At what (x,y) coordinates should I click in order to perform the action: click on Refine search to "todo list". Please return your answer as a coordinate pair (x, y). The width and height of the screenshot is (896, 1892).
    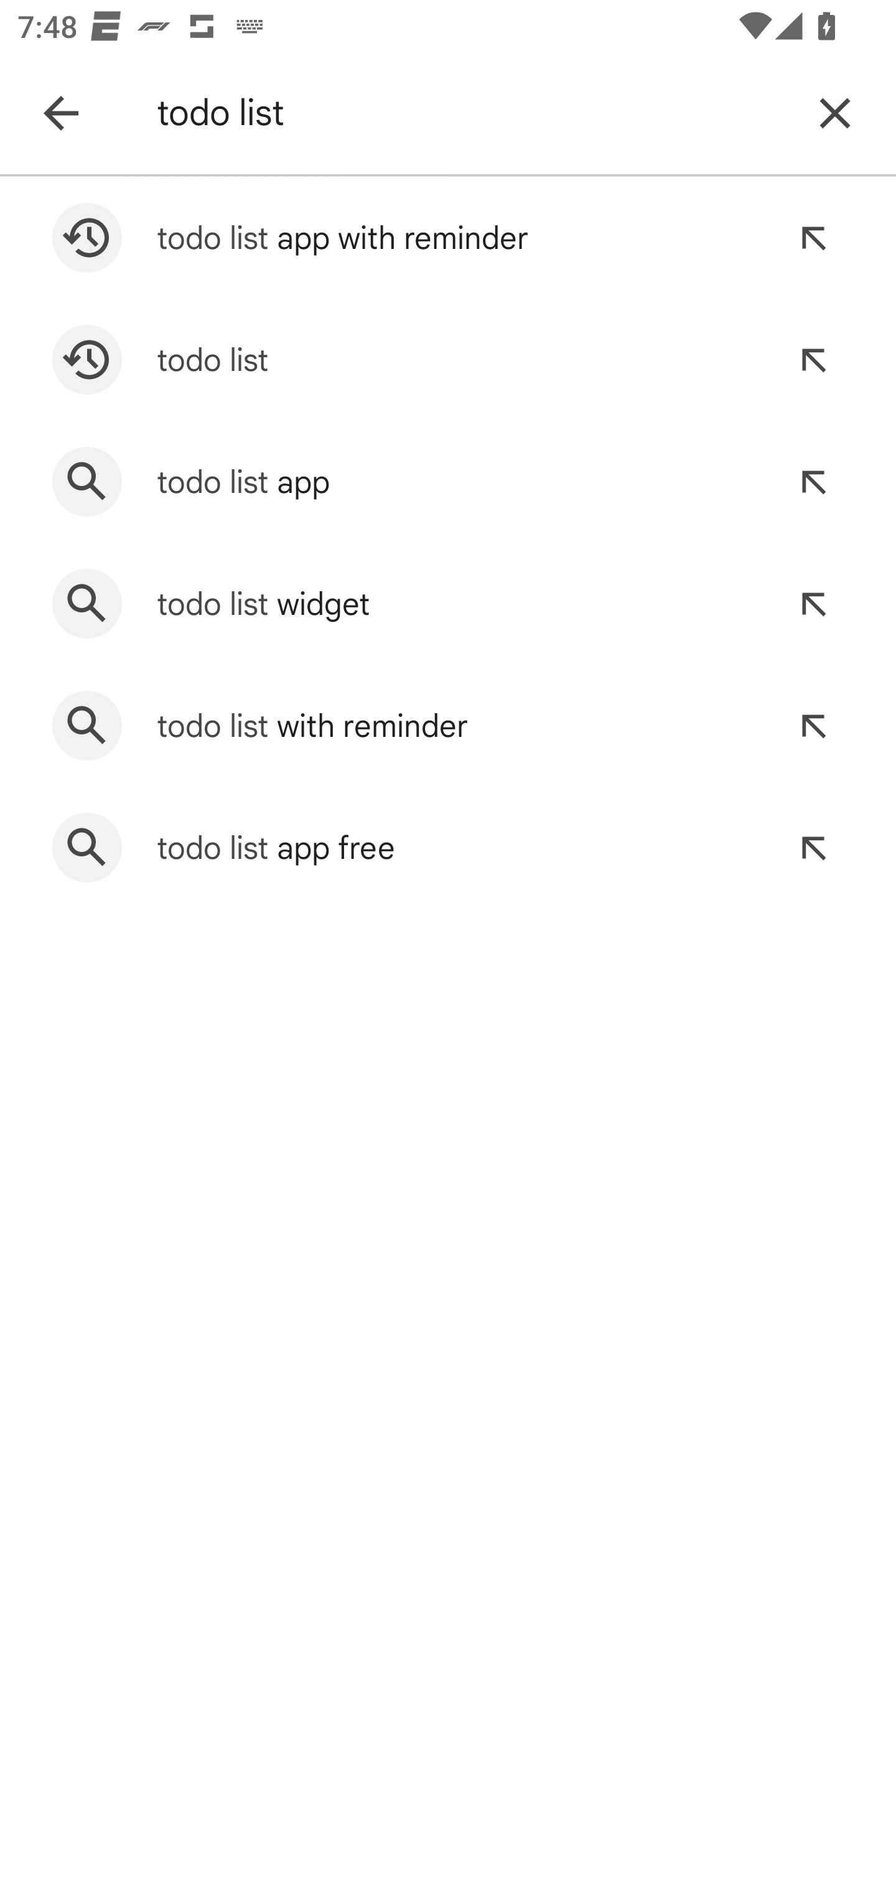
    Looking at the image, I should click on (813, 359).